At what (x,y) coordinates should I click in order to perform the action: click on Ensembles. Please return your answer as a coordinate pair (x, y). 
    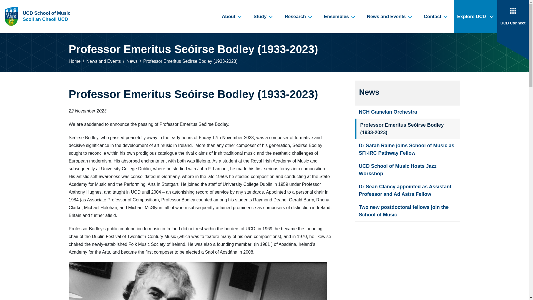
    Looking at the image, I should click on (476, 17).